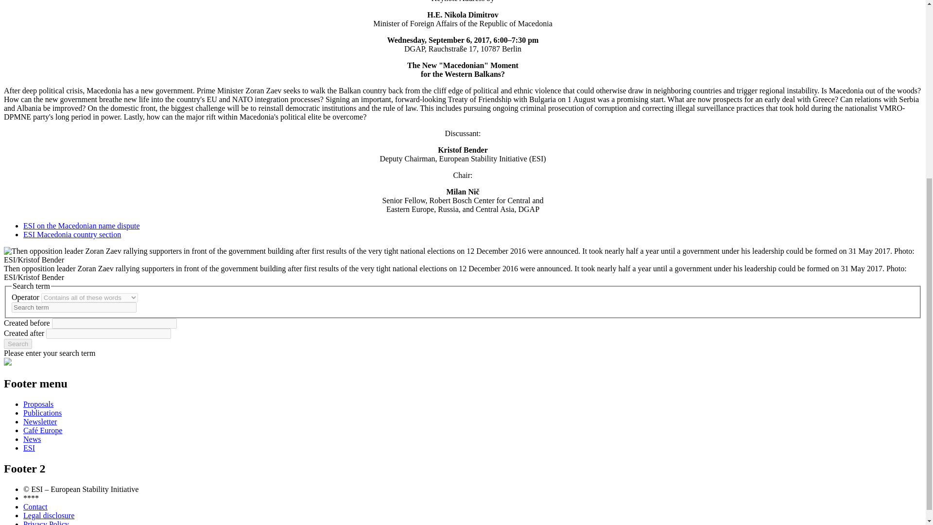 Image resolution: width=933 pixels, height=525 pixels. Describe the element at coordinates (35, 507) in the screenshot. I see `Contact` at that location.